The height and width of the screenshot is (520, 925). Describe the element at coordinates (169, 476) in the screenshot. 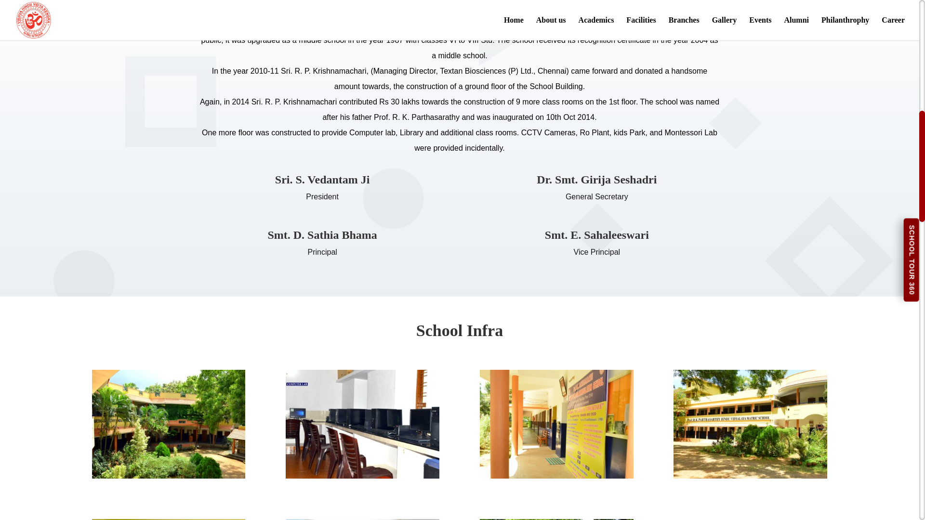

I see `SCHOOL VIEW` at that location.